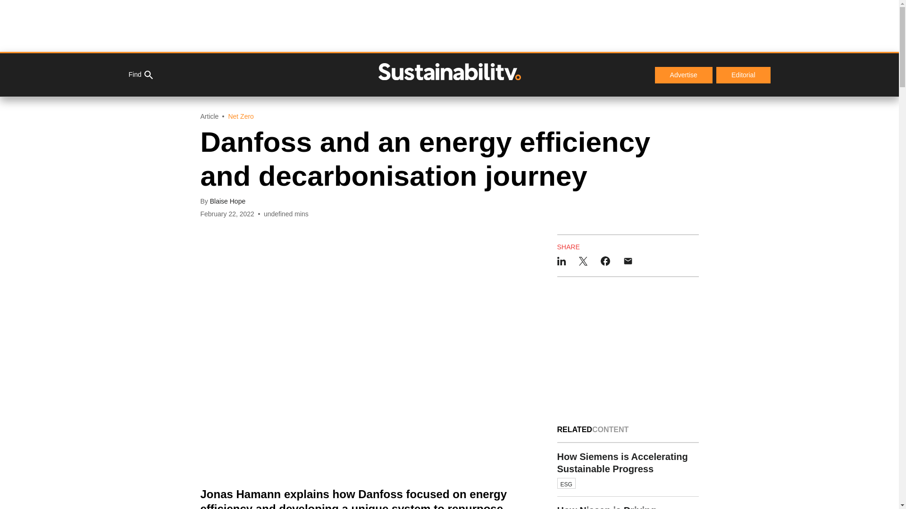 Image resolution: width=906 pixels, height=509 pixels. What do you see at coordinates (628, 470) in the screenshot?
I see `Editorial` at bounding box center [628, 470].